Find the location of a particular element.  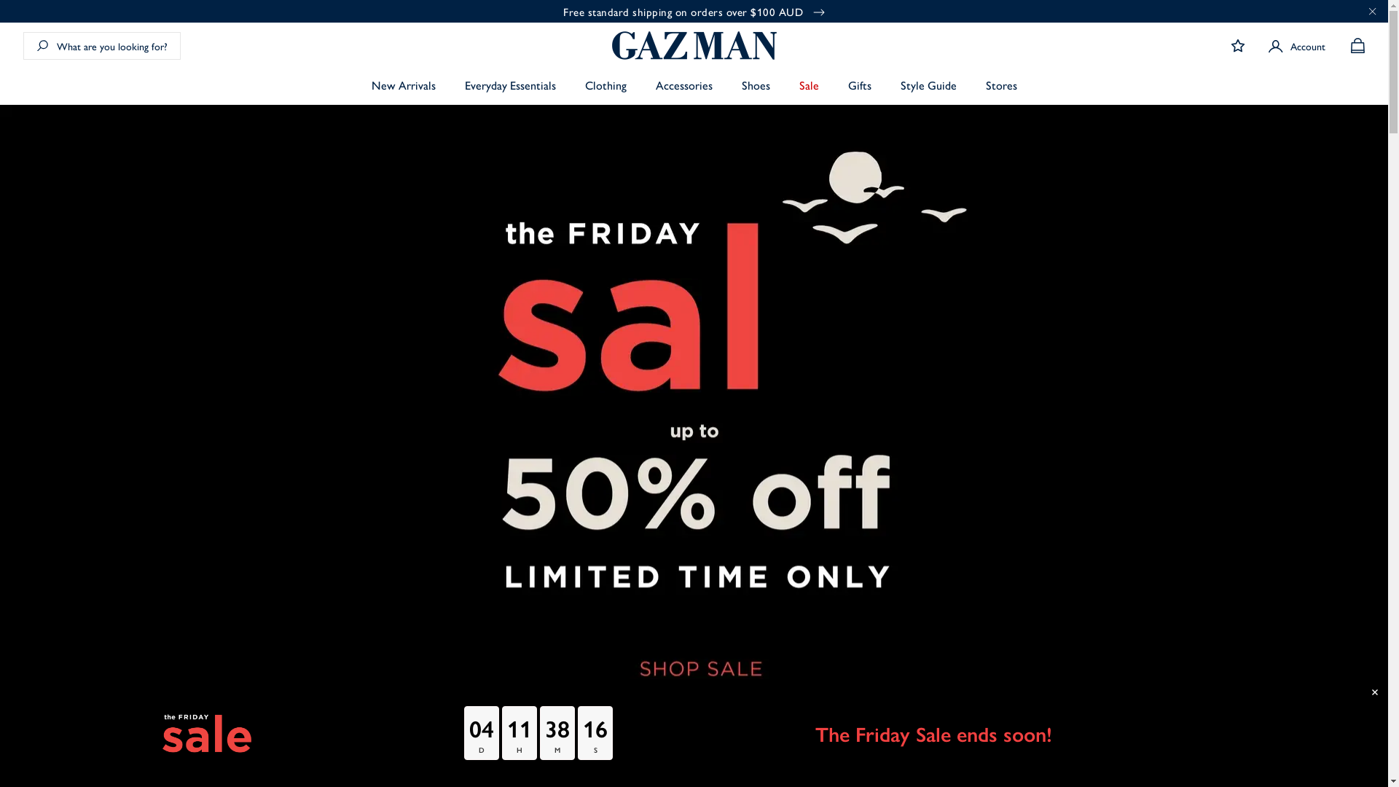

New Arrivals is located at coordinates (404, 86).